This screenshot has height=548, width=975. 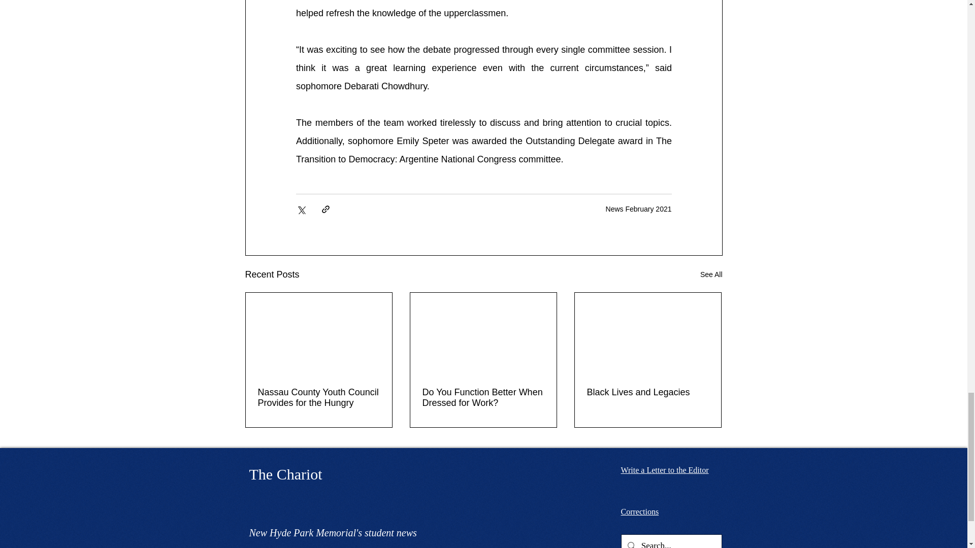 What do you see at coordinates (638, 209) in the screenshot?
I see `News February 2021` at bounding box center [638, 209].